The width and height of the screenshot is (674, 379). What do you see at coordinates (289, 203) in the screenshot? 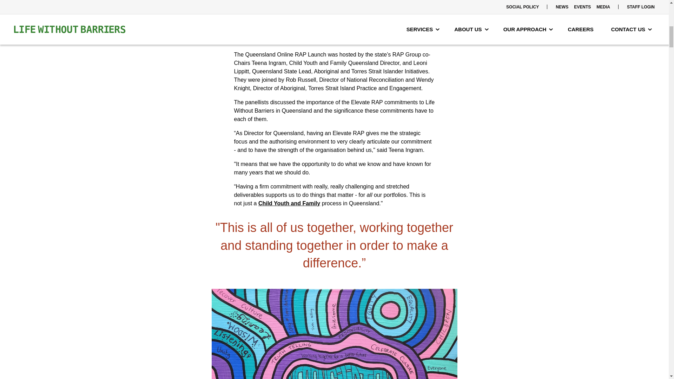
I see `Child Youth and Family` at bounding box center [289, 203].